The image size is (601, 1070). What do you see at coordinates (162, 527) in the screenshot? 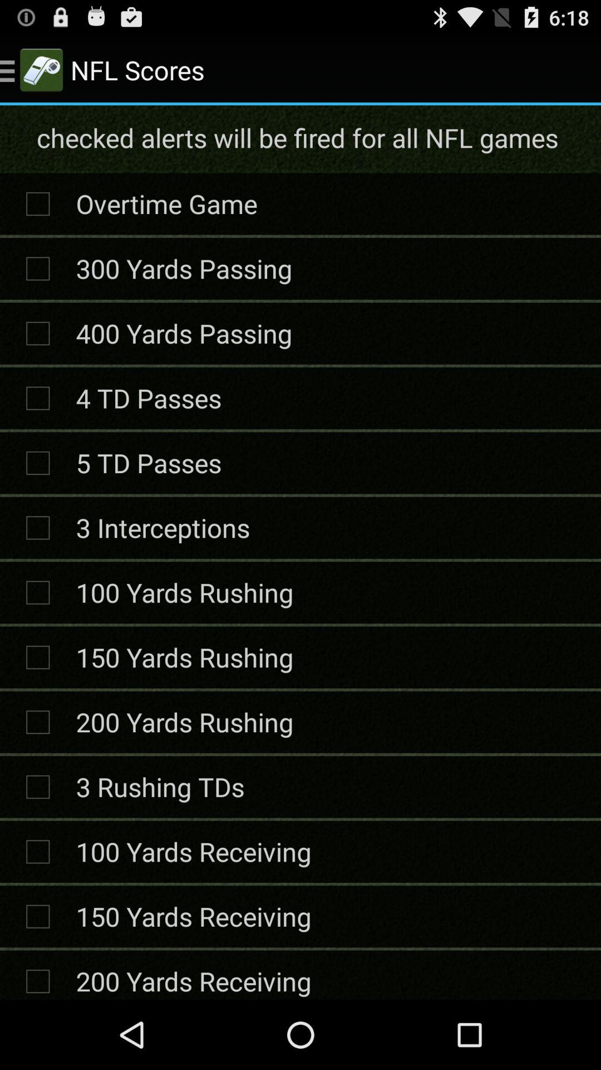
I see `select the item above 100 yards rushing` at bounding box center [162, 527].